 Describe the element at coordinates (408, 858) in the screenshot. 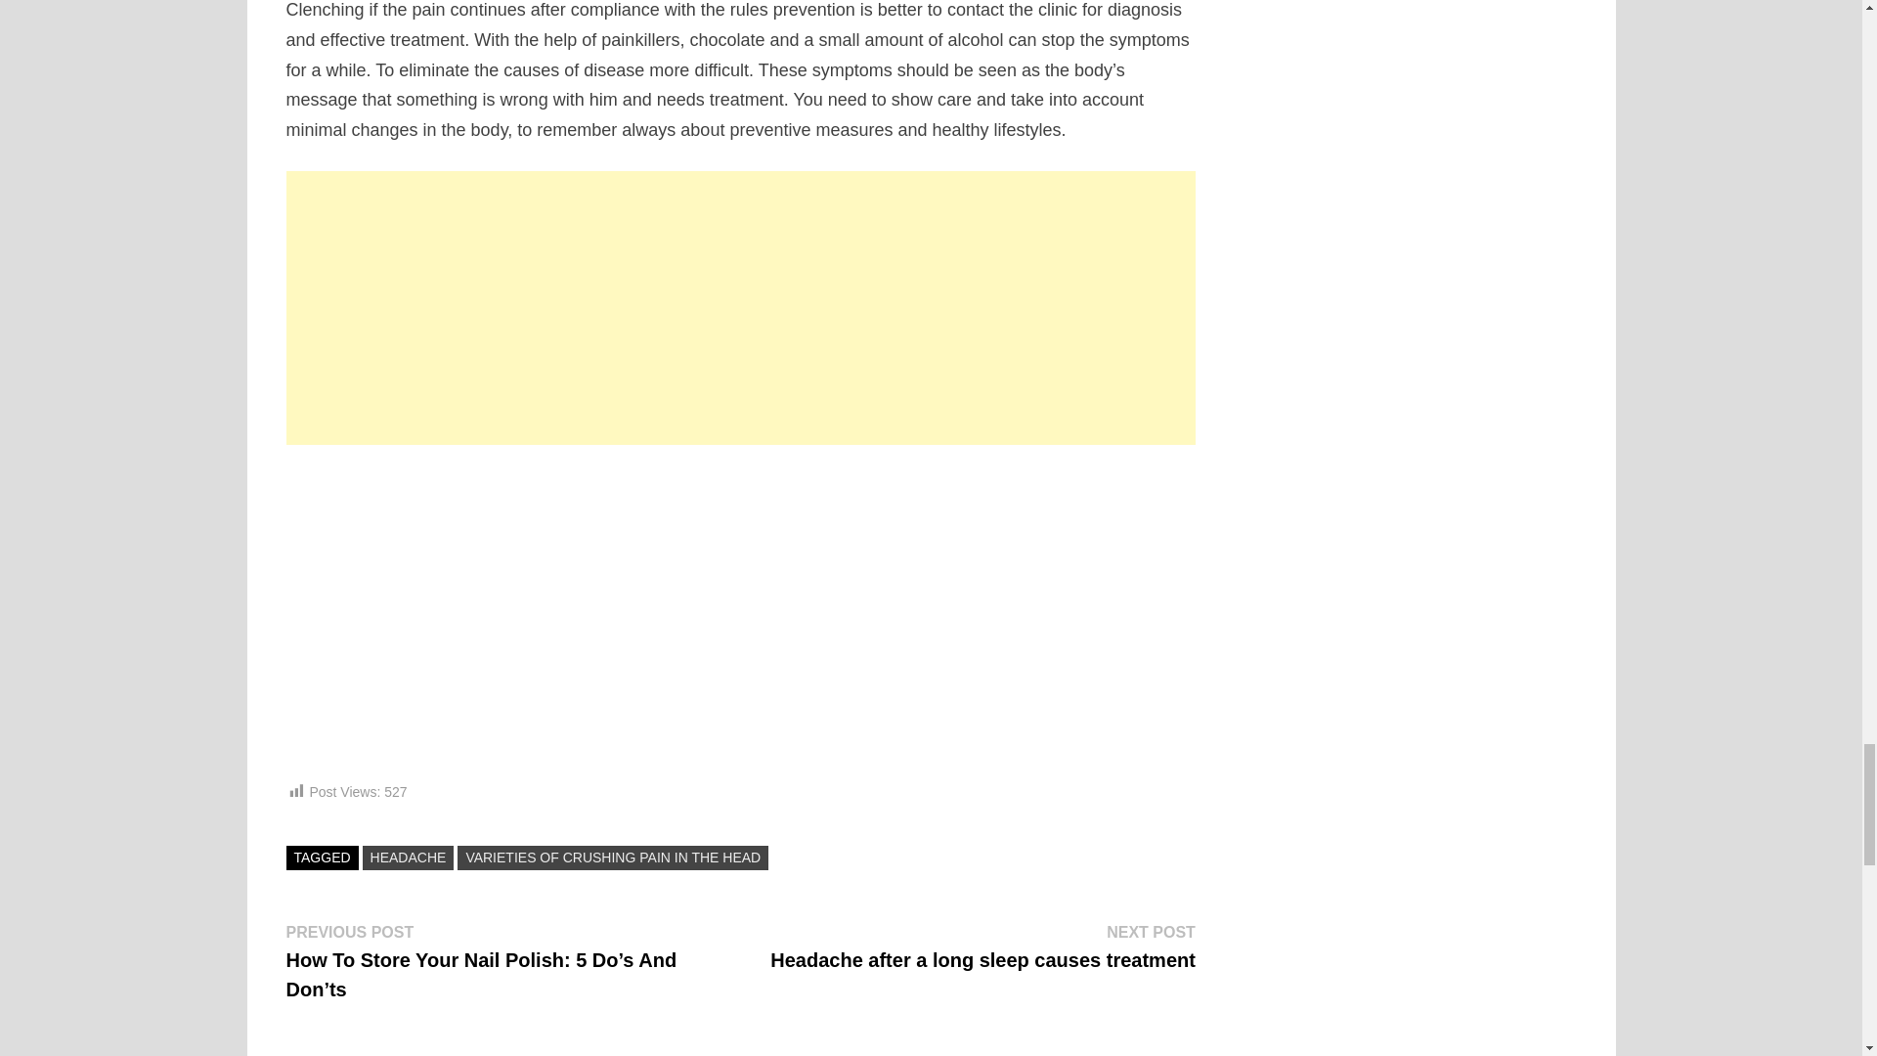

I see `HEADACHE` at that location.